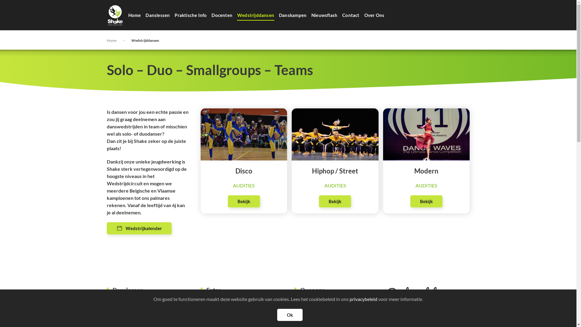  I want to click on Wedstrijkalender, so click(139, 228).